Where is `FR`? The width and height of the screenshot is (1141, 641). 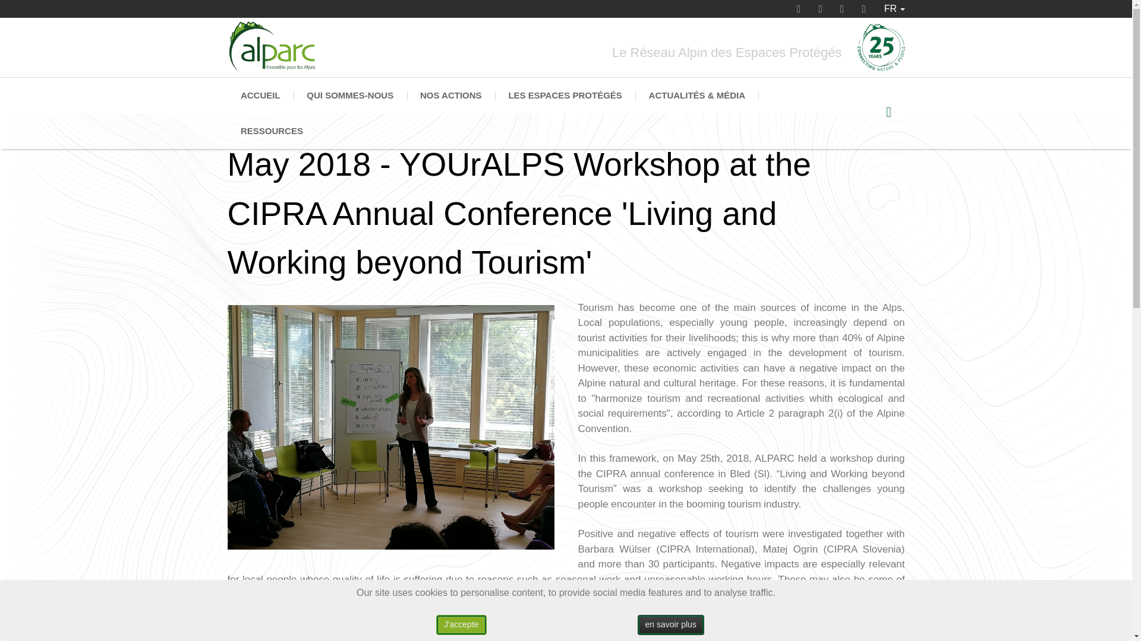
FR is located at coordinates (894, 8).